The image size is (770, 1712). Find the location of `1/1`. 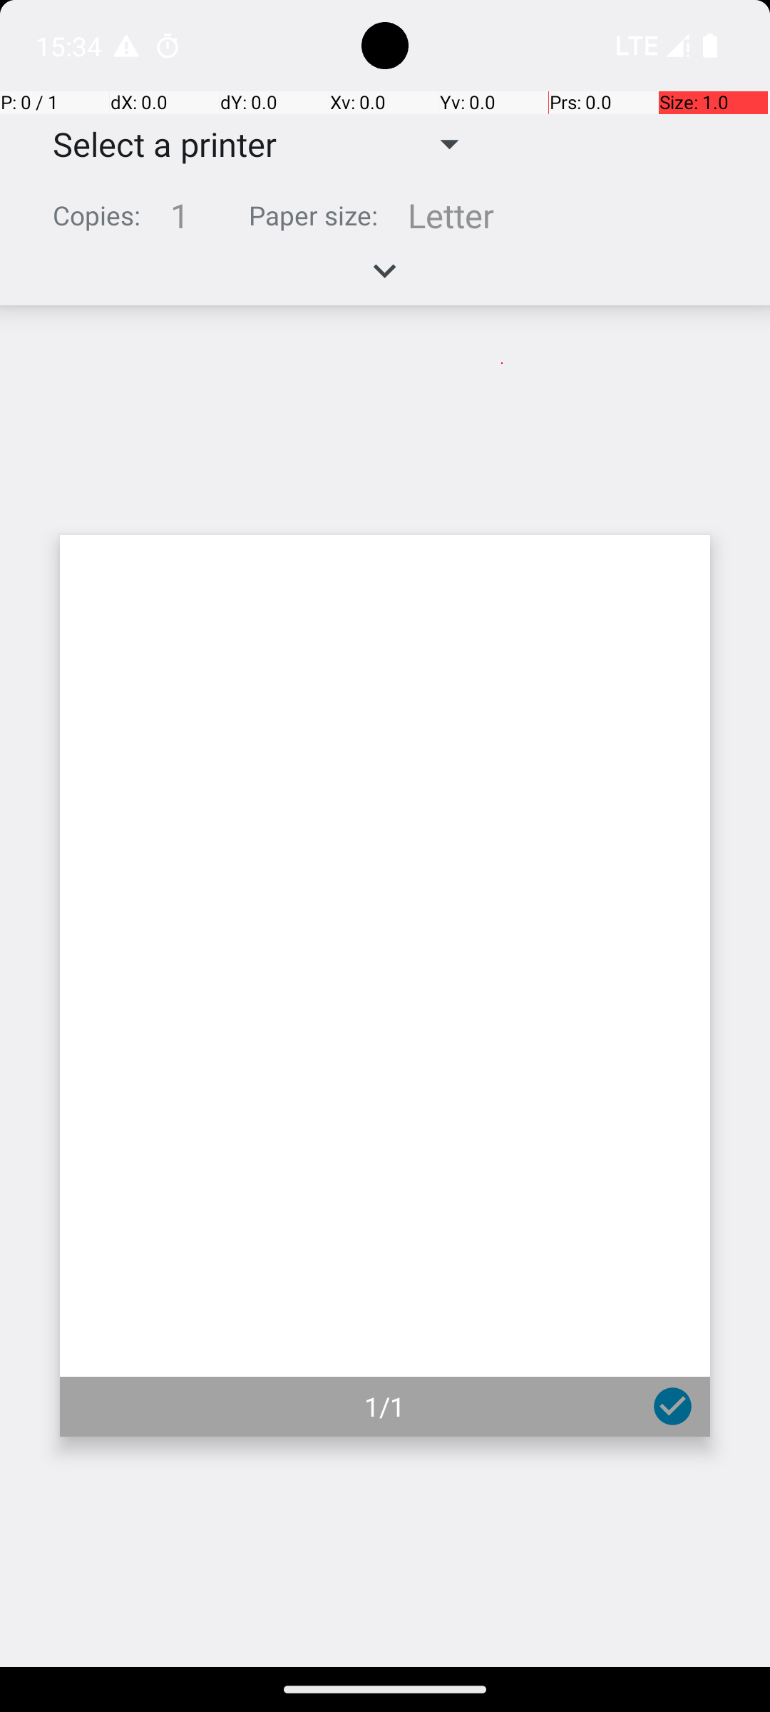

1/1 is located at coordinates (385, 1407).